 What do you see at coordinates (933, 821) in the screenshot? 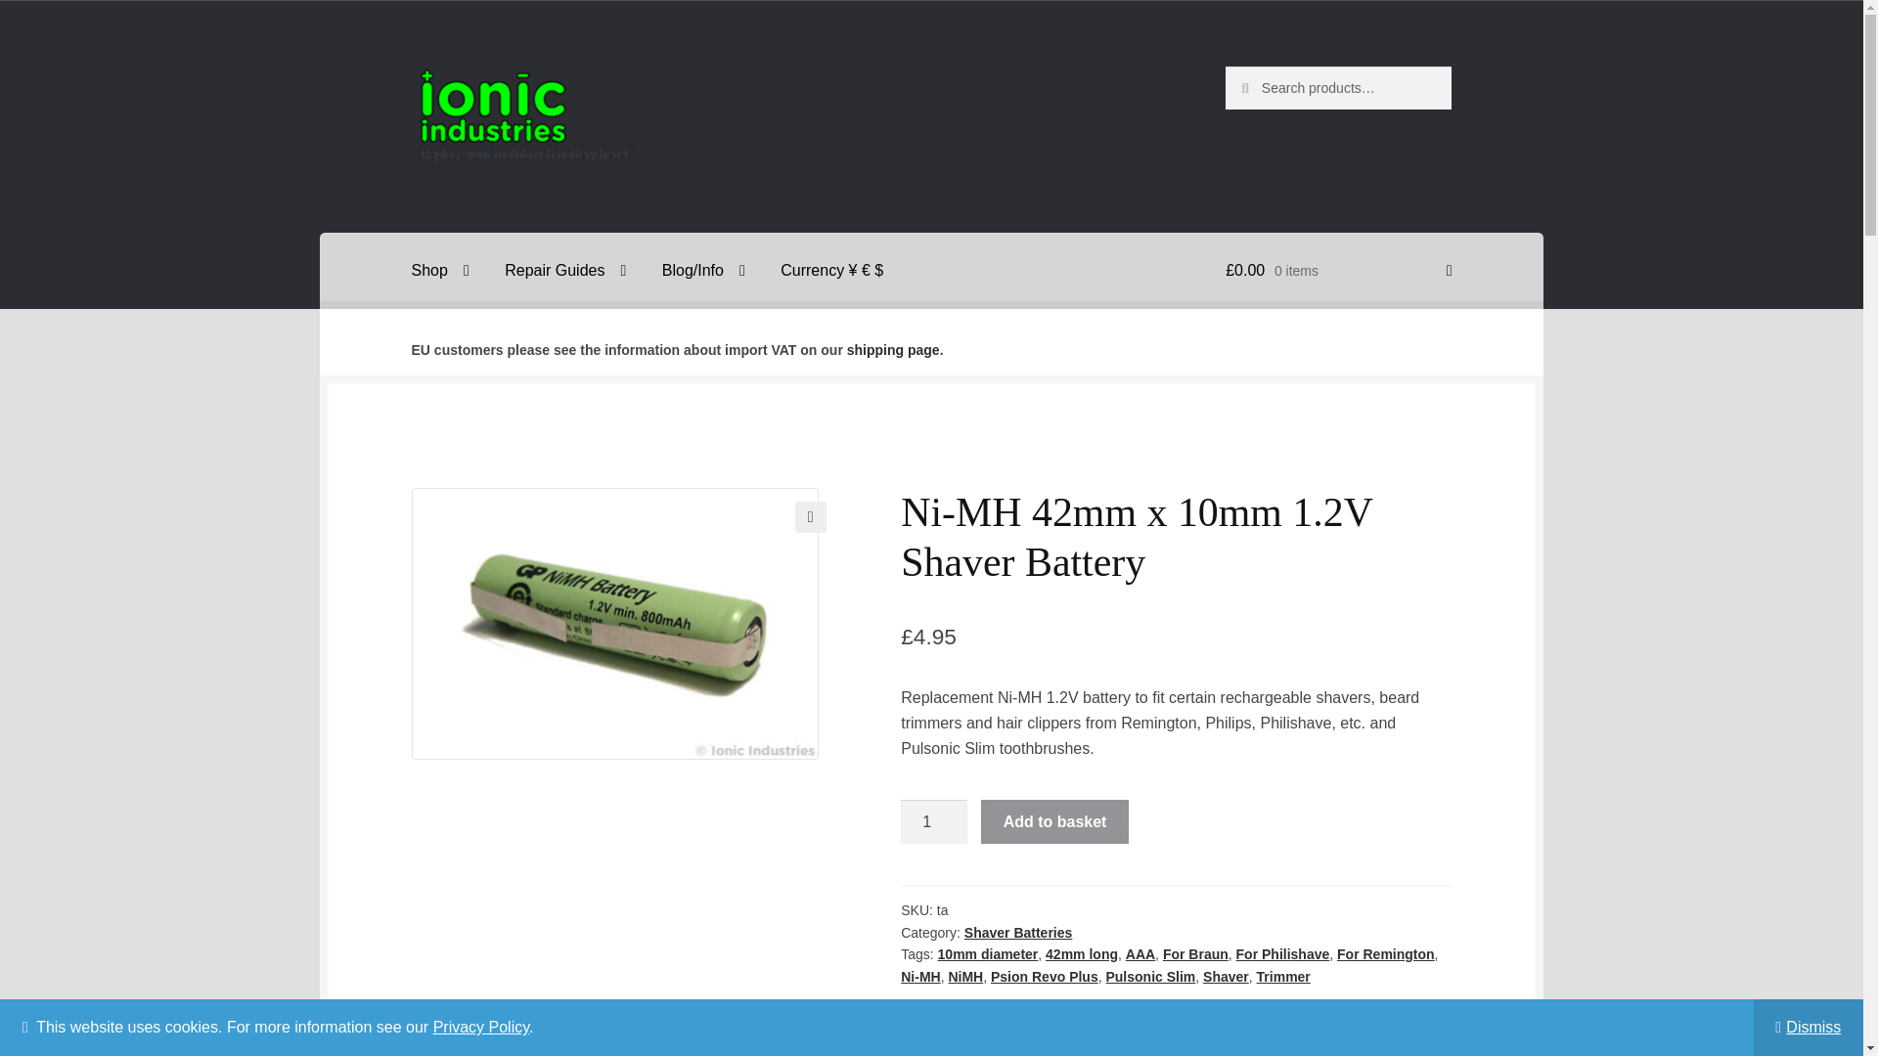
I see `1` at bounding box center [933, 821].